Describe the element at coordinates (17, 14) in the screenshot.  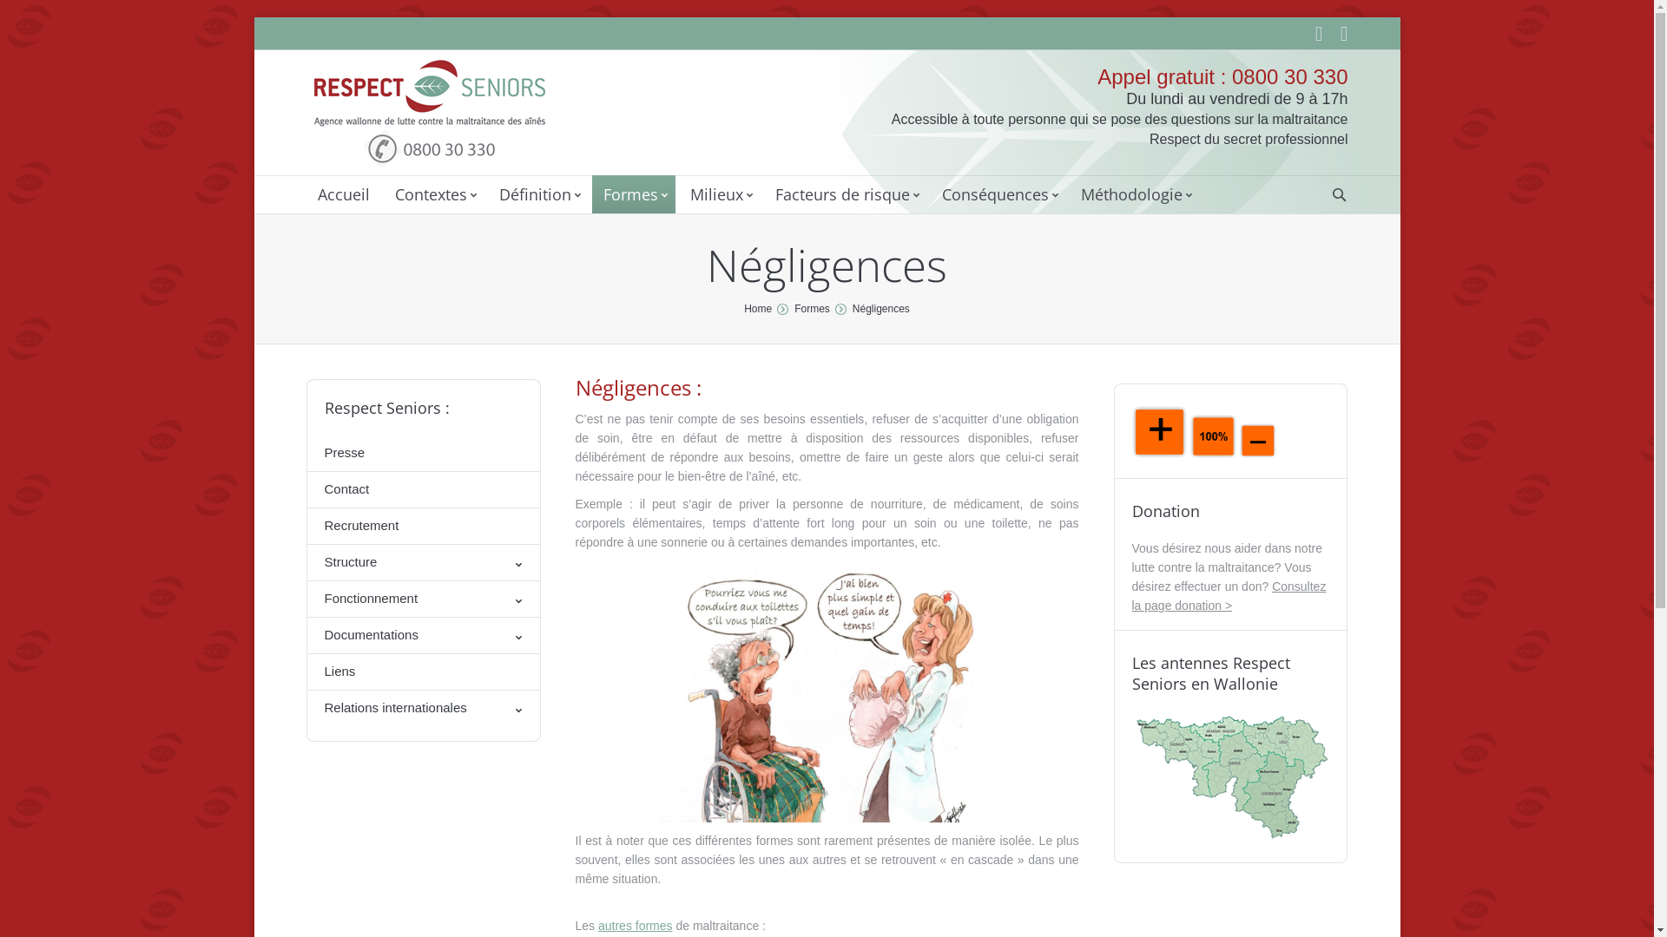
I see `Go!` at that location.